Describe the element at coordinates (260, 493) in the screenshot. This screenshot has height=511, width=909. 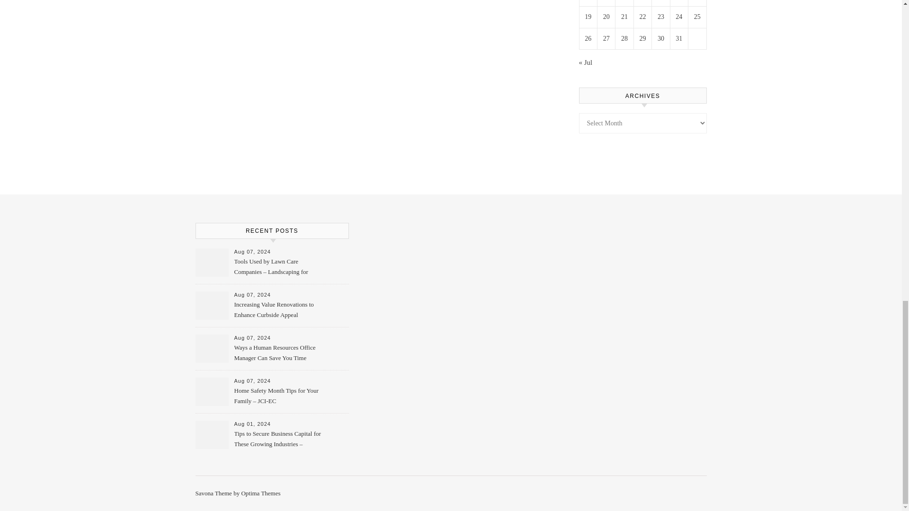
I see `Optima Themes` at that location.